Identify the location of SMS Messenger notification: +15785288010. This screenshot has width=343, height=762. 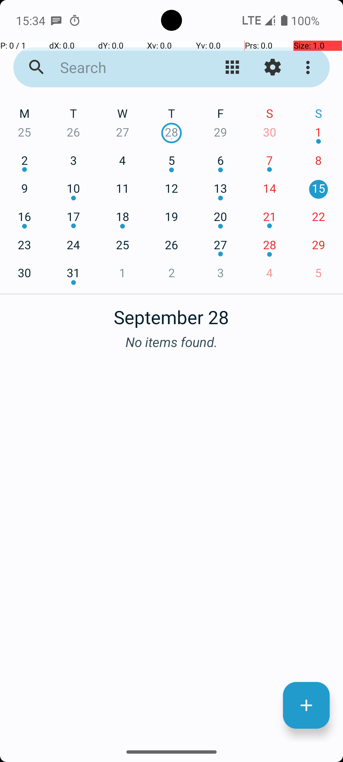
(56, 20).